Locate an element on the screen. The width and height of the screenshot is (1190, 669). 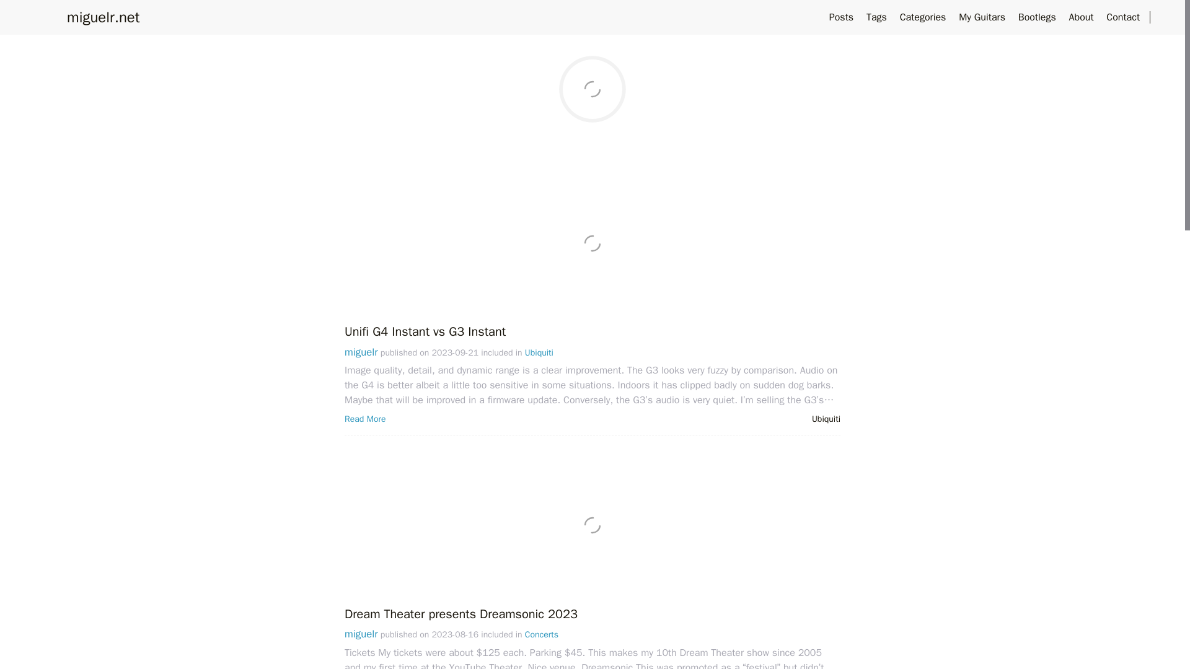
Ubiquiti is located at coordinates (826, 419).